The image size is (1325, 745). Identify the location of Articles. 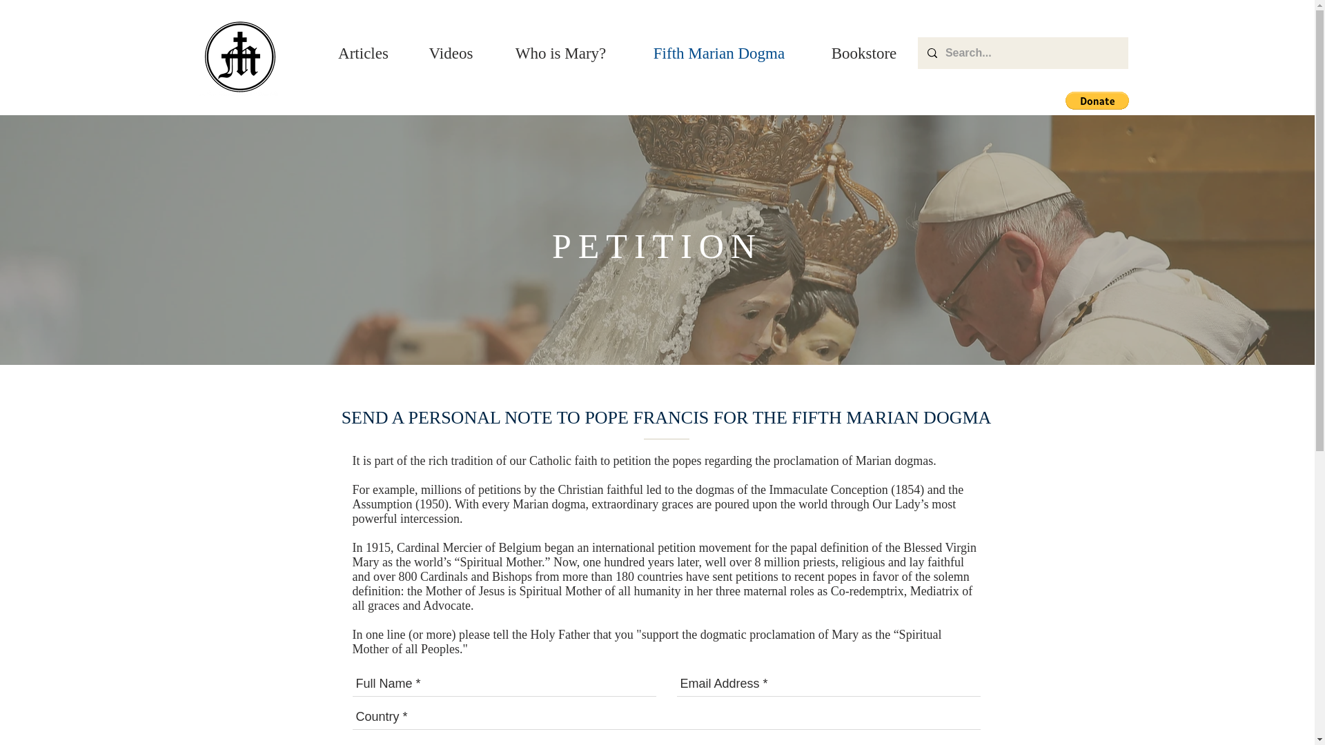
(363, 52).